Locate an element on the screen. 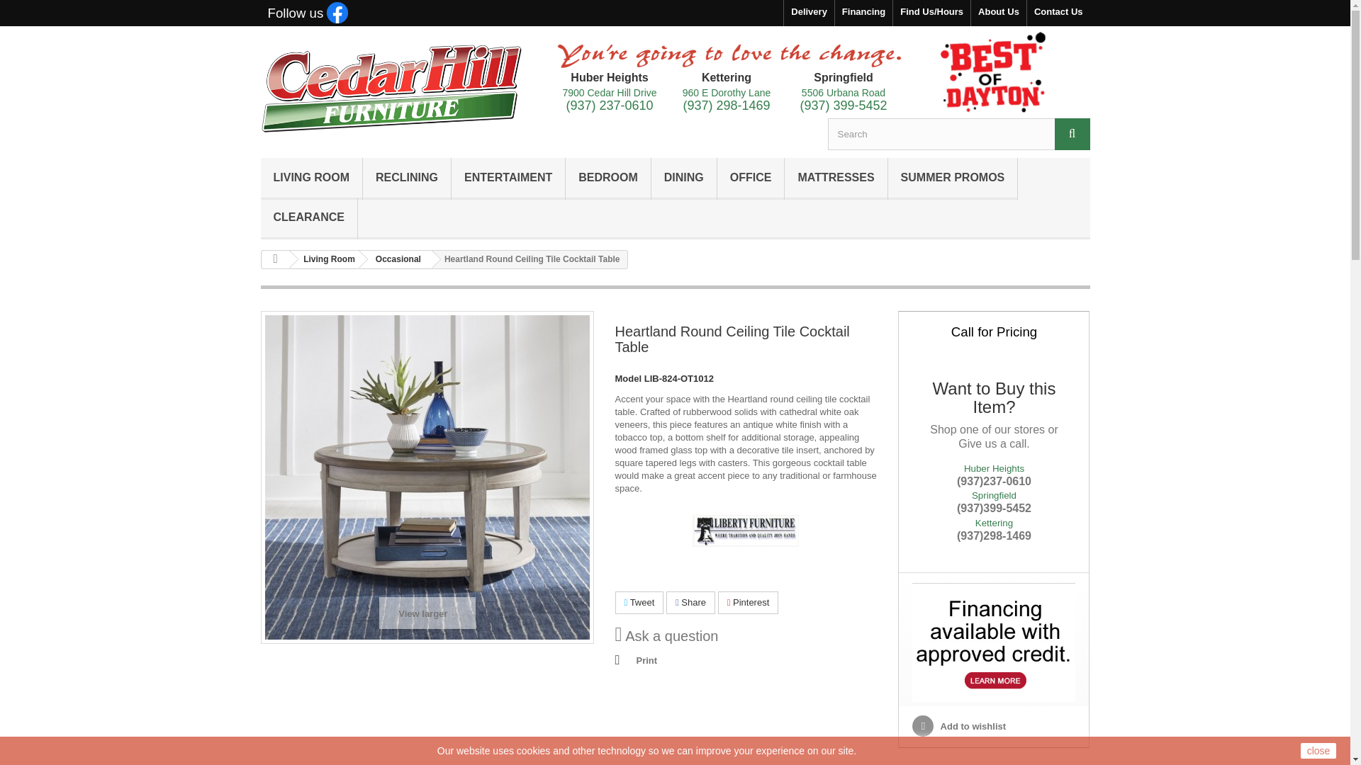  Delivery is located at coordinates (808, 13).